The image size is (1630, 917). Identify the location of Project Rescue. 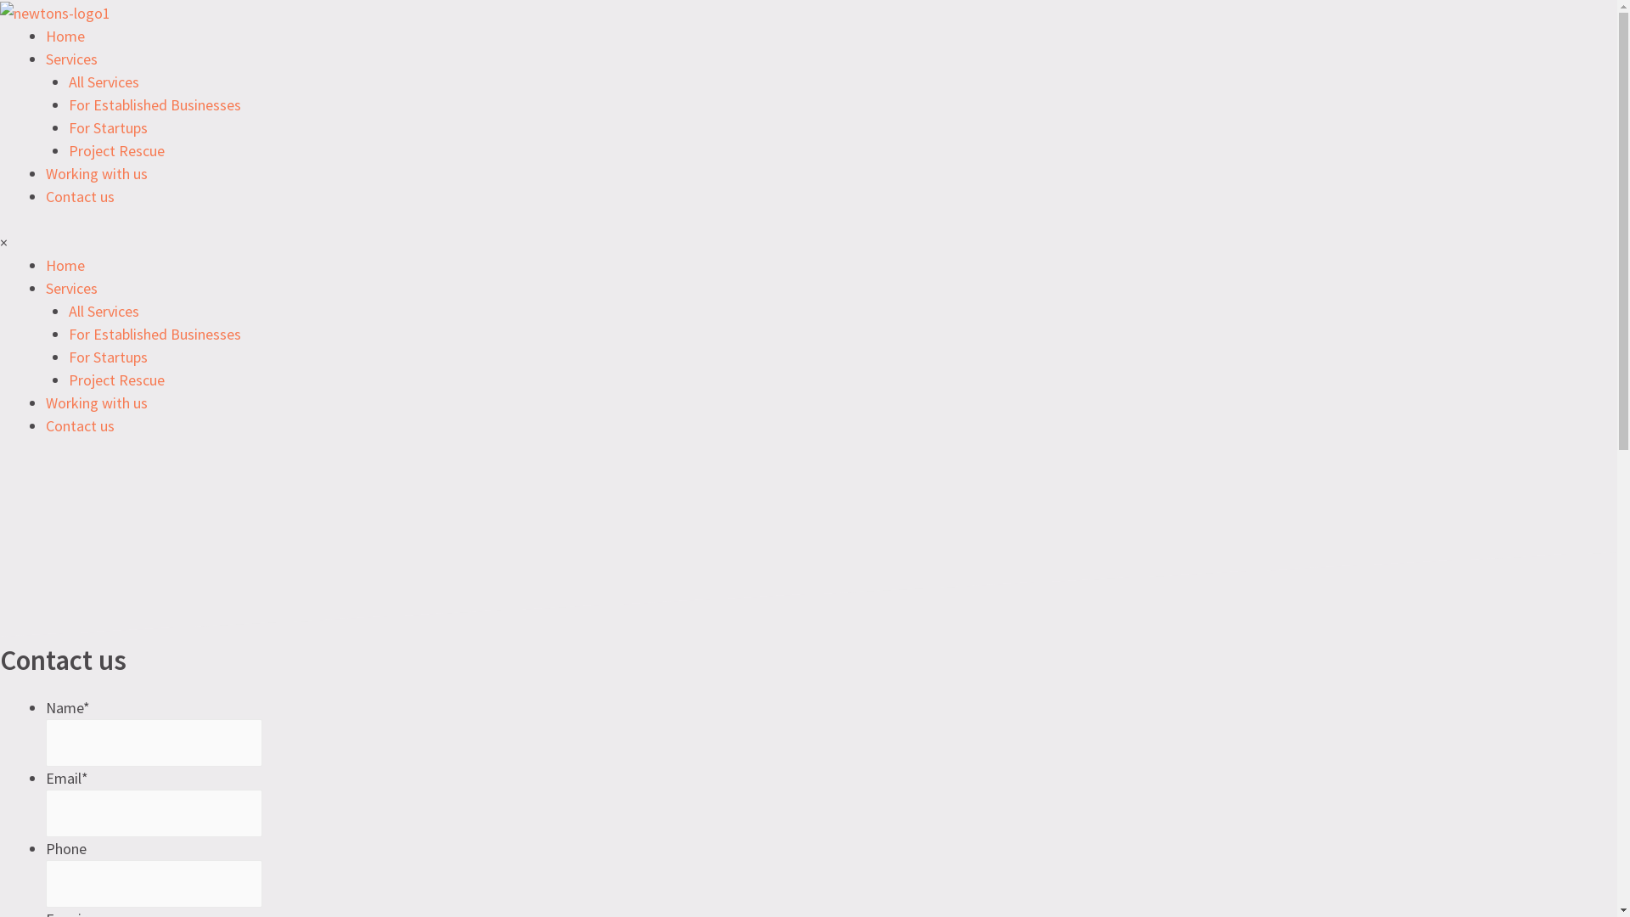
(117, 380).